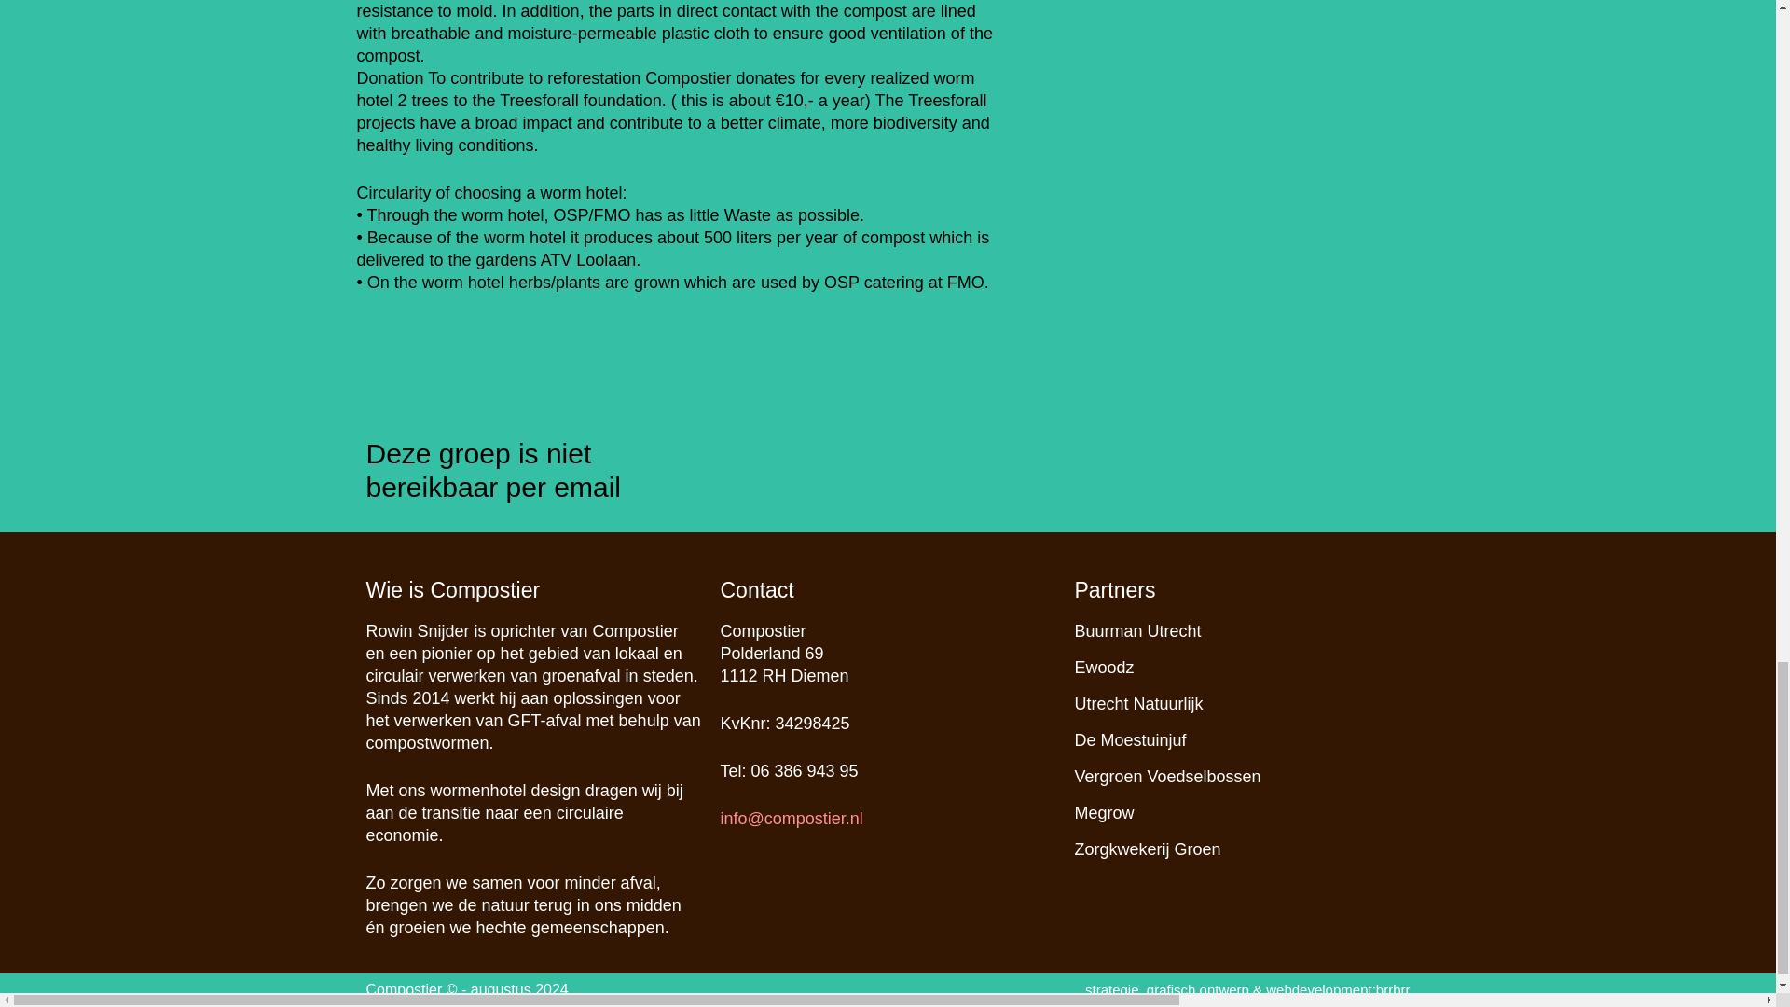  What do you see at coordinates (1130, 740) in the screenshot?
I see `De Moestuinjuf` at bounding box center [1130, 740].